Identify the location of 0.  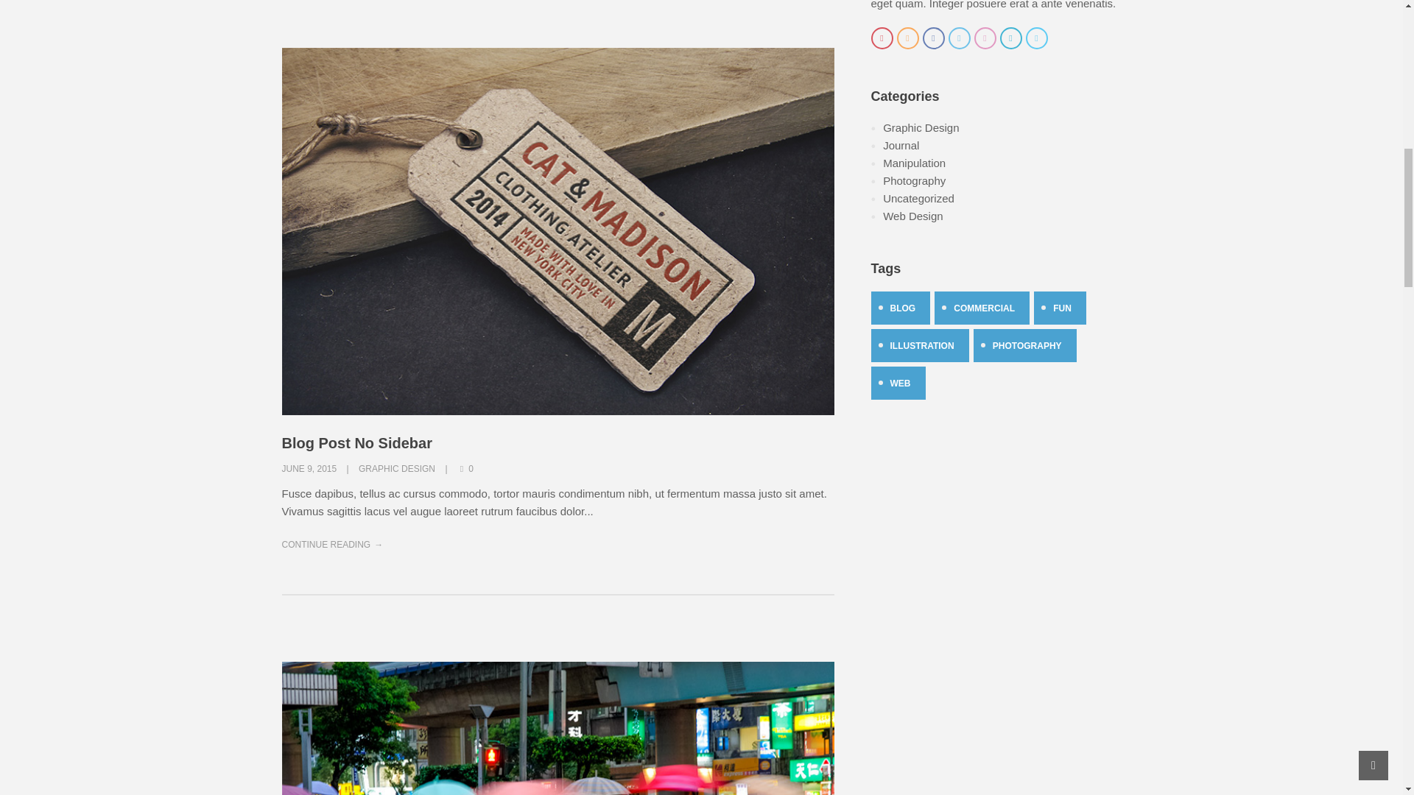
(465, 468).